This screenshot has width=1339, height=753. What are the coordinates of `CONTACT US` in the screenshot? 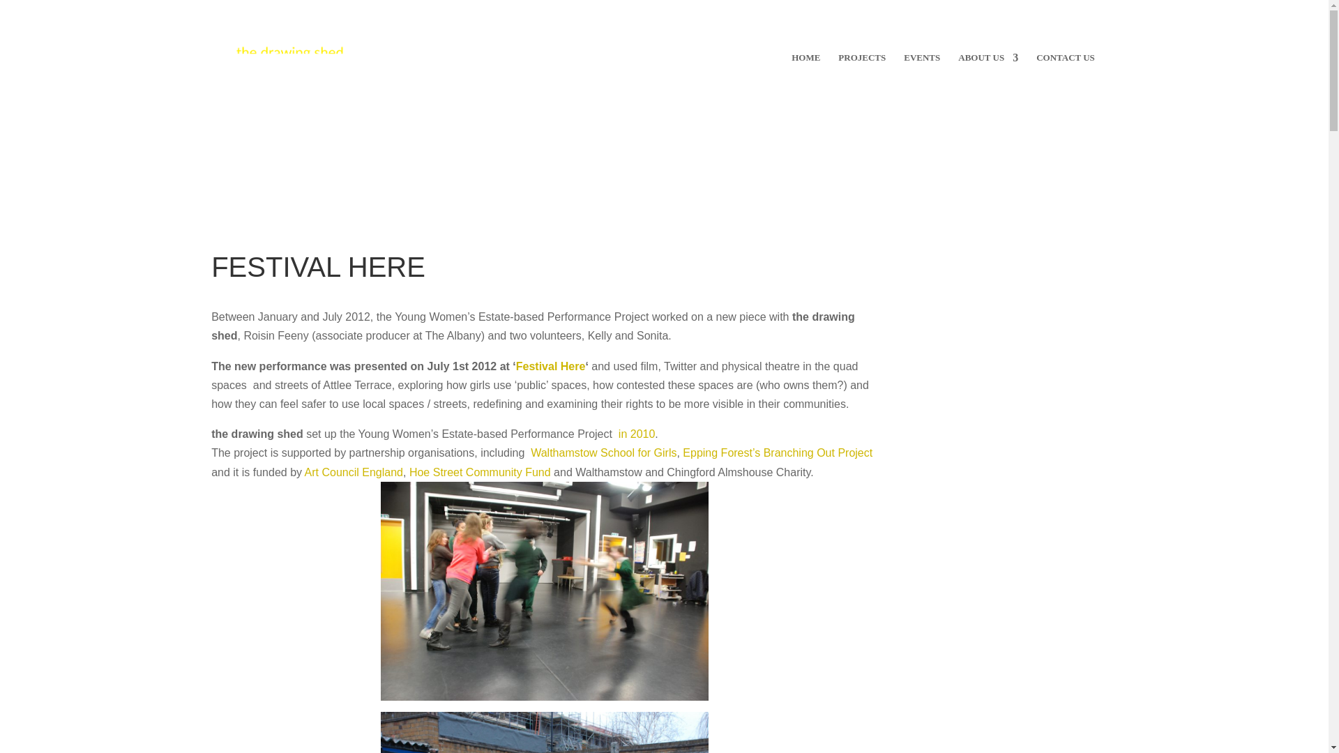 It's located at (1066, 67).